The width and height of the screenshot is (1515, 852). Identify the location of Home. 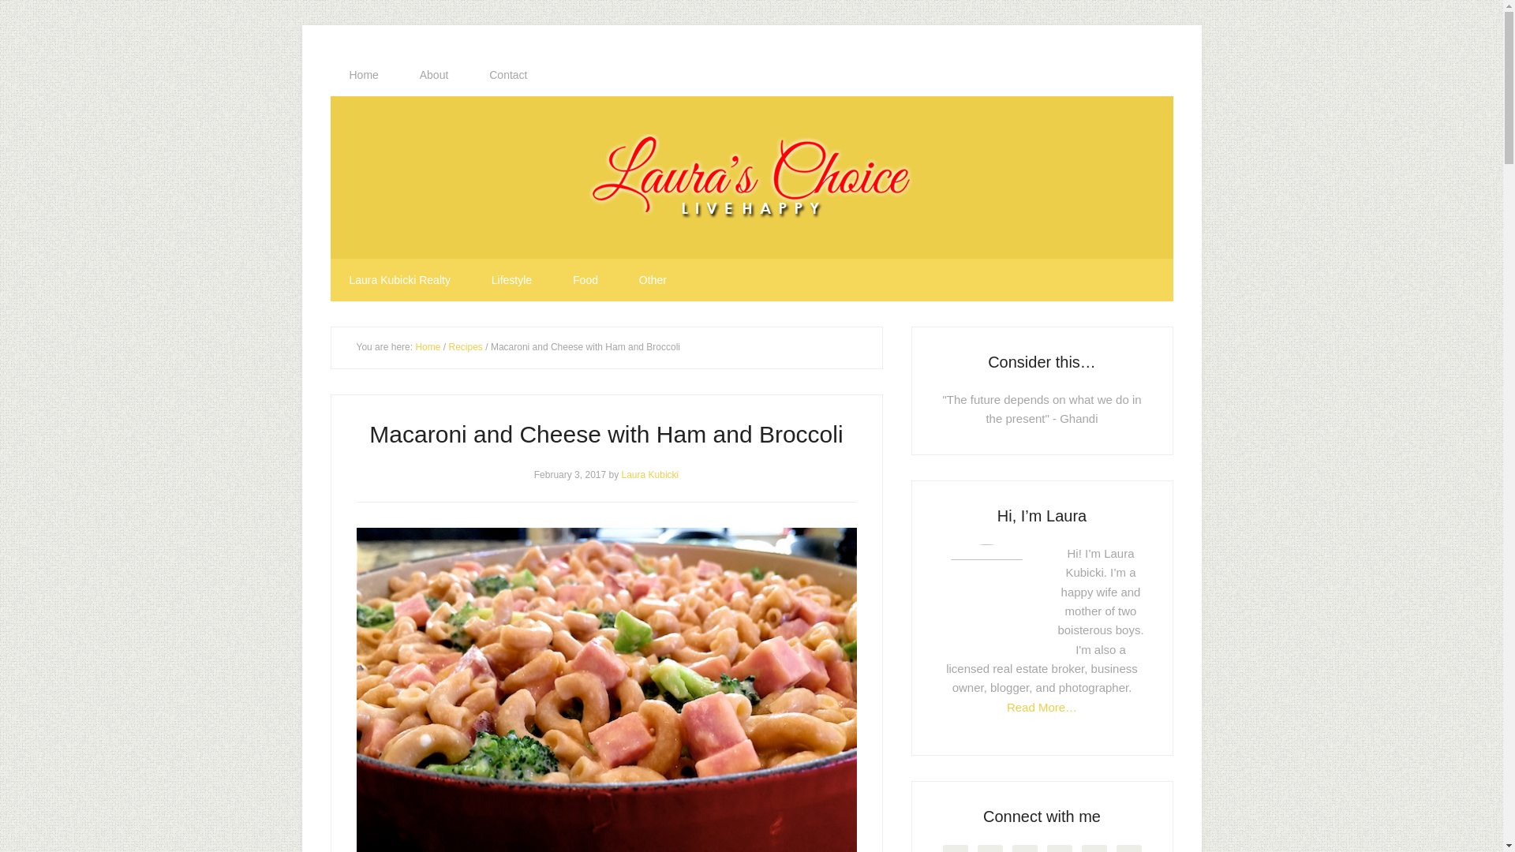
(363, 75).